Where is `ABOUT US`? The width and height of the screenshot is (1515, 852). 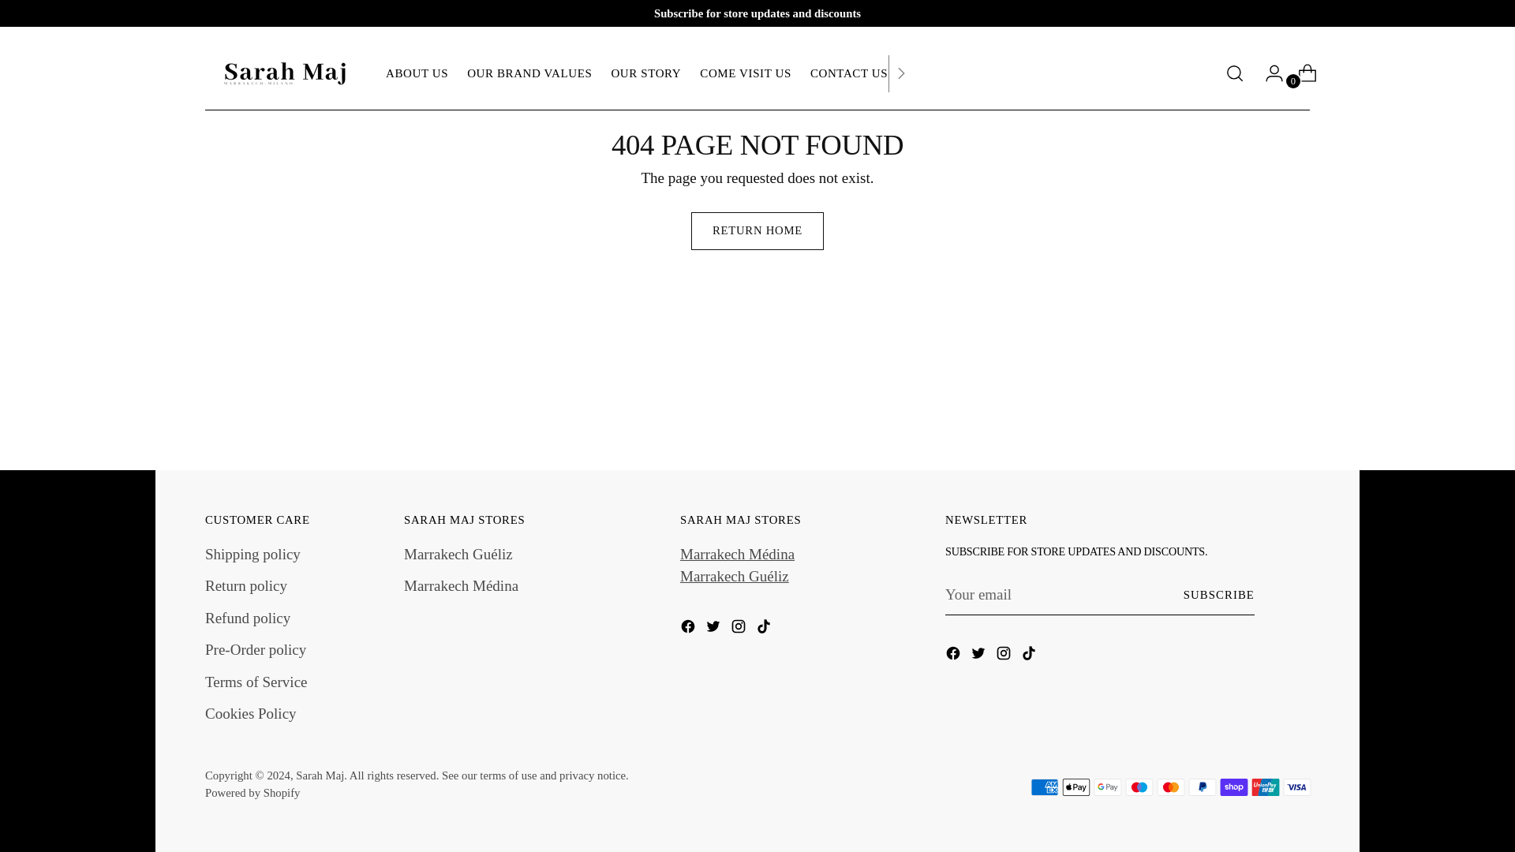 ABOUT US is located at coordinates (849, 73).